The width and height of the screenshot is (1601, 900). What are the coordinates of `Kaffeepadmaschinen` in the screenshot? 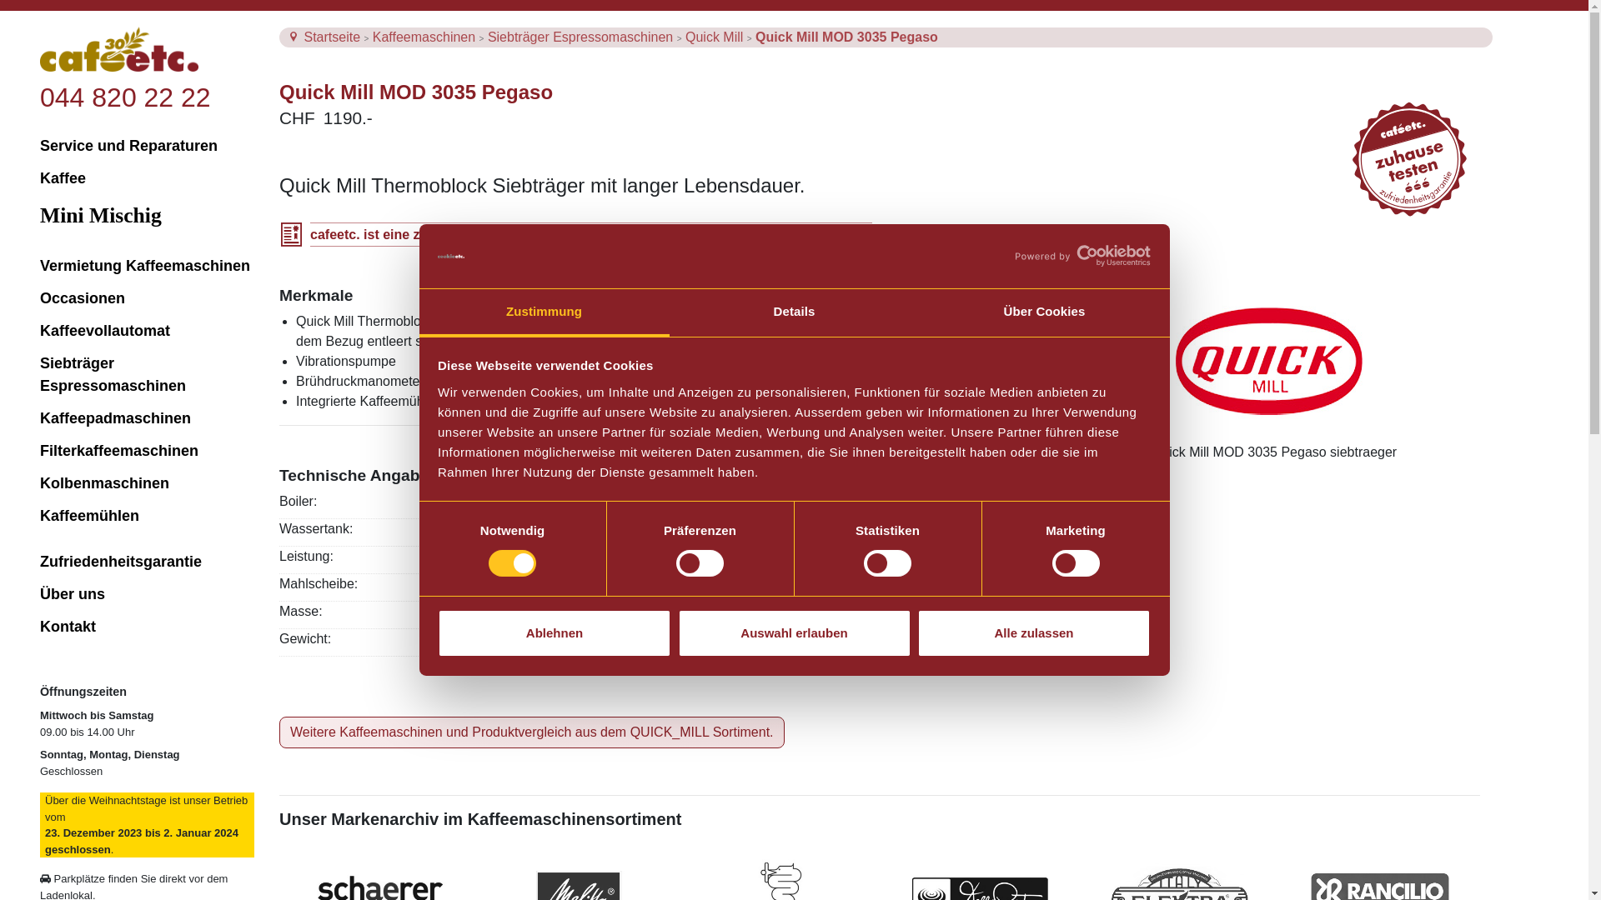 It's located at (147, 418).